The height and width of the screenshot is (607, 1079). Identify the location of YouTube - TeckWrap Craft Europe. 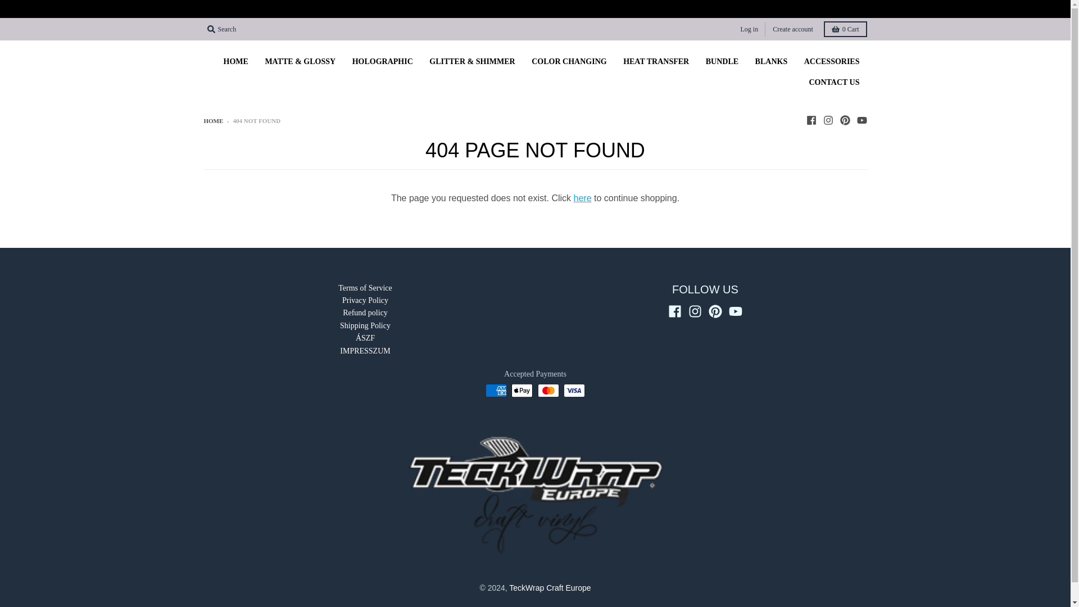
(735, 311).